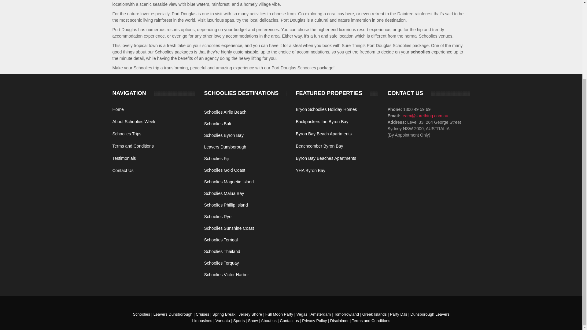 This screenshot has width=587, height=330. What do you see at coordinates (202, 321) in the screenshot?
I see `Limousines` at bounding box center [202, 321].